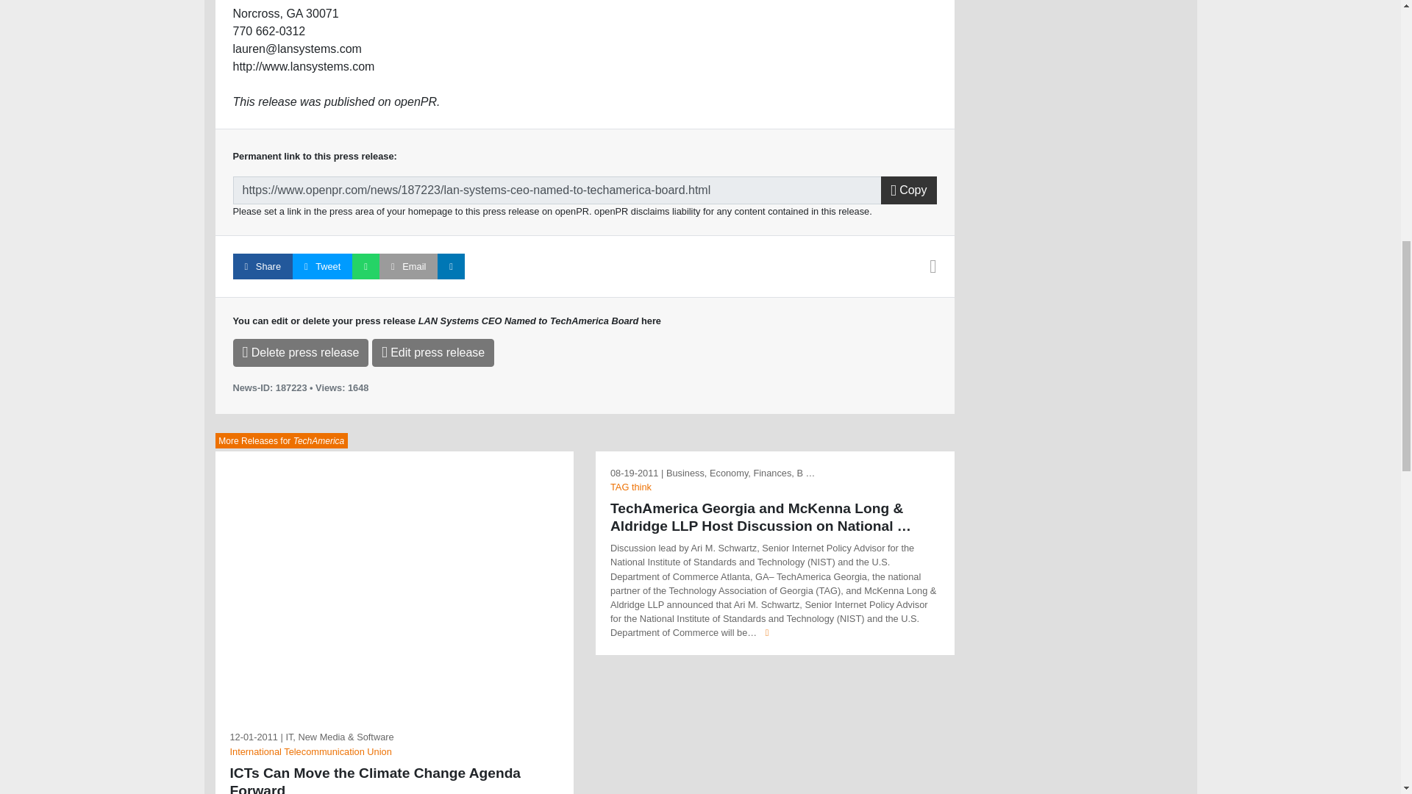 Image resolution: width=1412 pixels, height=794 pixels. I want to click on LinkedIn, so click(451, 266).